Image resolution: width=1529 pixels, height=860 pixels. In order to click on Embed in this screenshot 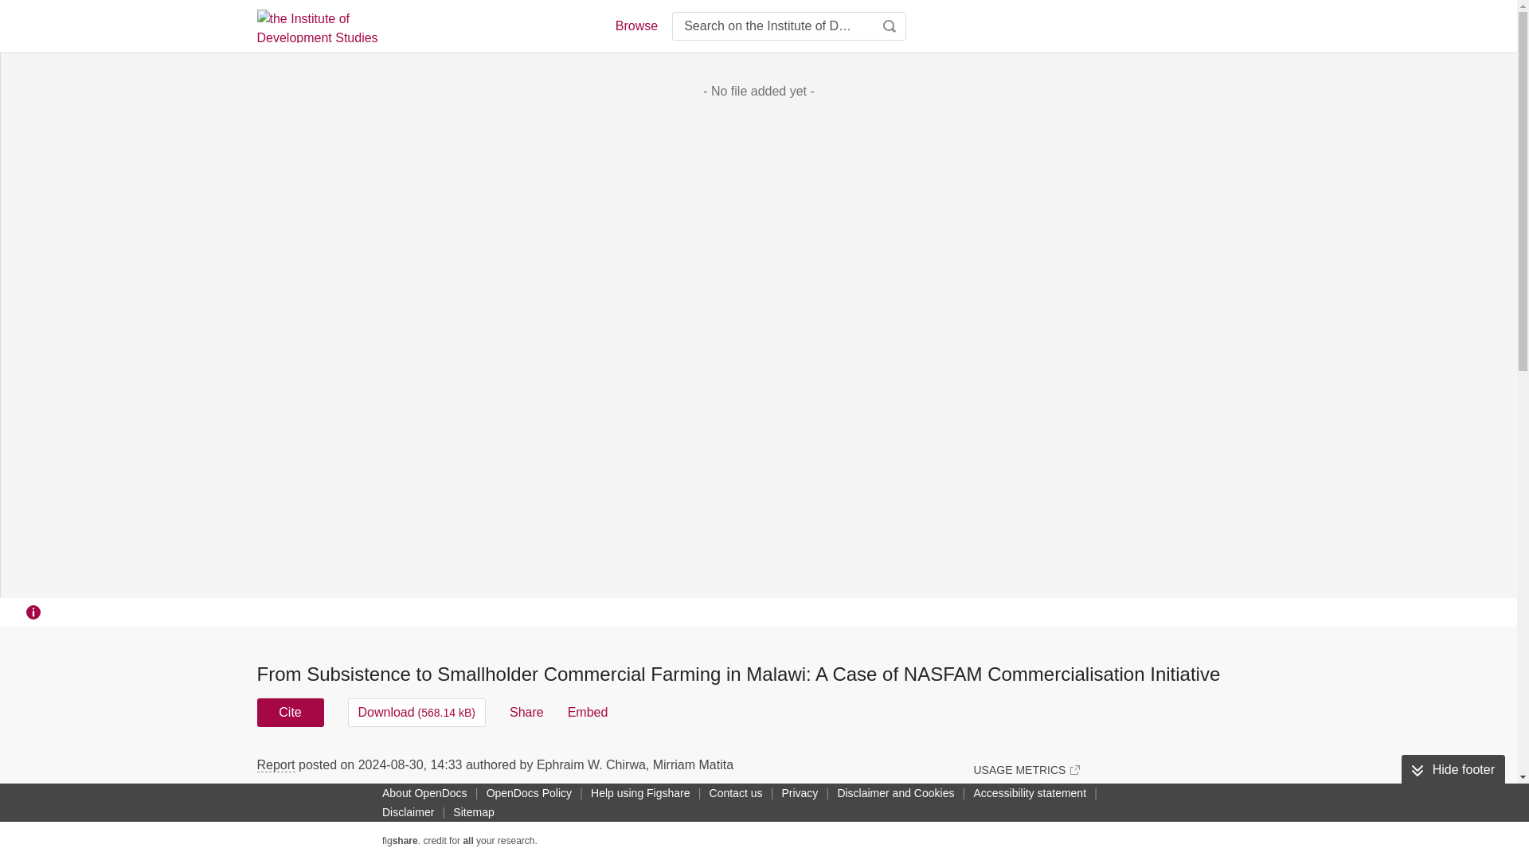, I will do `click(588, 712)`.